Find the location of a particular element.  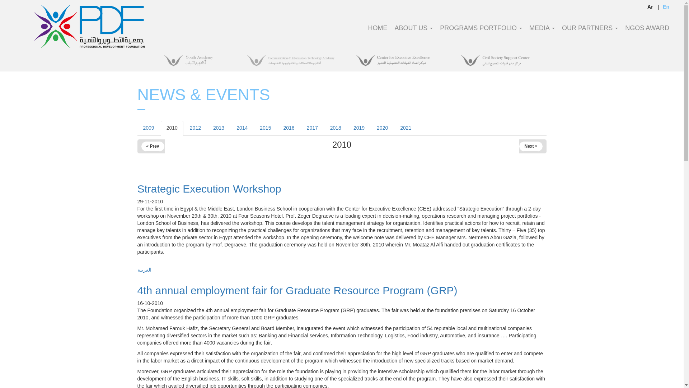

PROGRAMS PORTFOLIO is located at coordinates (481, 32).